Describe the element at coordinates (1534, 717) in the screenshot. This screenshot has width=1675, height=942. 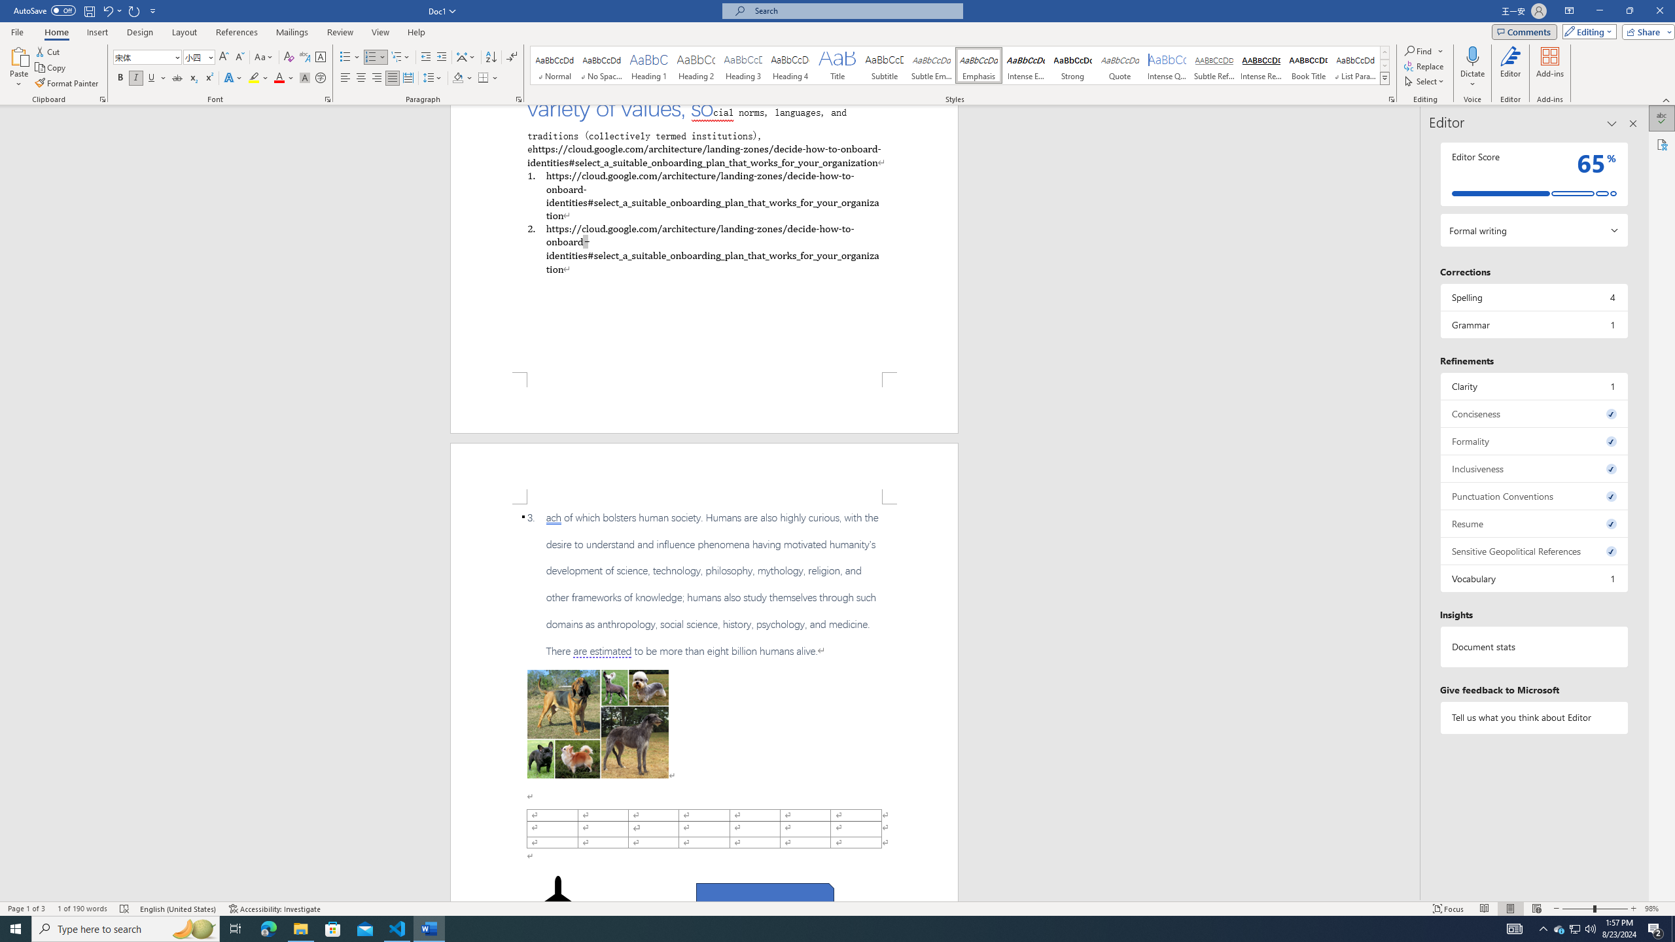
I see `Tell us what you think about Editor` at that location.